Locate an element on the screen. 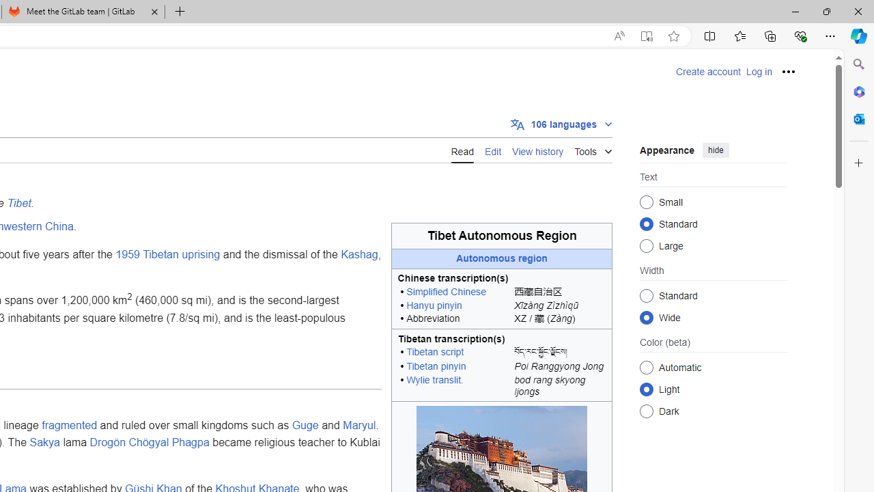 The width and height of the screenshot is (874, 492). View history is located at coordinates (538, 150).